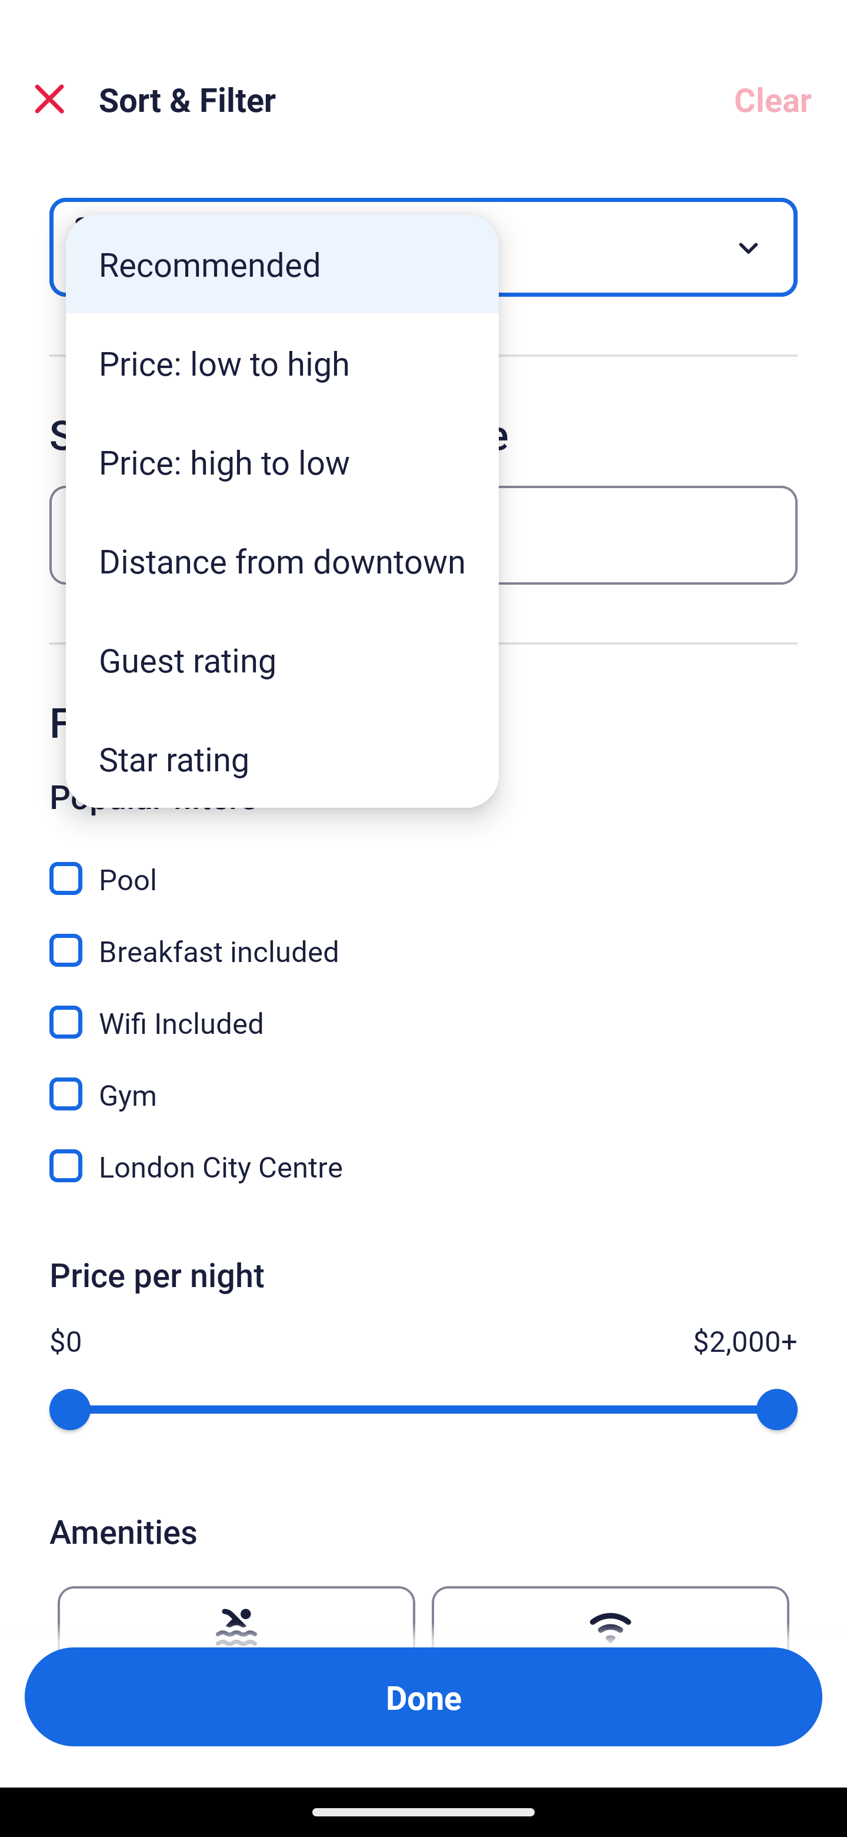 This screenshot has height=1837, width=847. I want to click on Star rating, so click(282, 758).